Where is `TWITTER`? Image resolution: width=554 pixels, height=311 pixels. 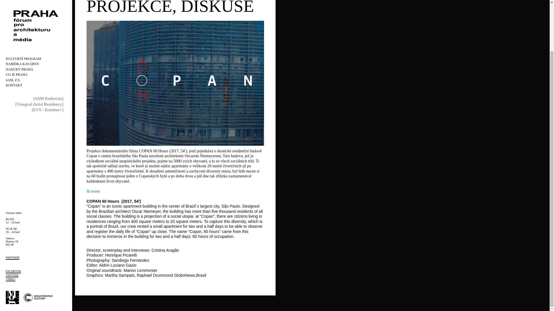 TWITTER is located at coordinates (12, 218).